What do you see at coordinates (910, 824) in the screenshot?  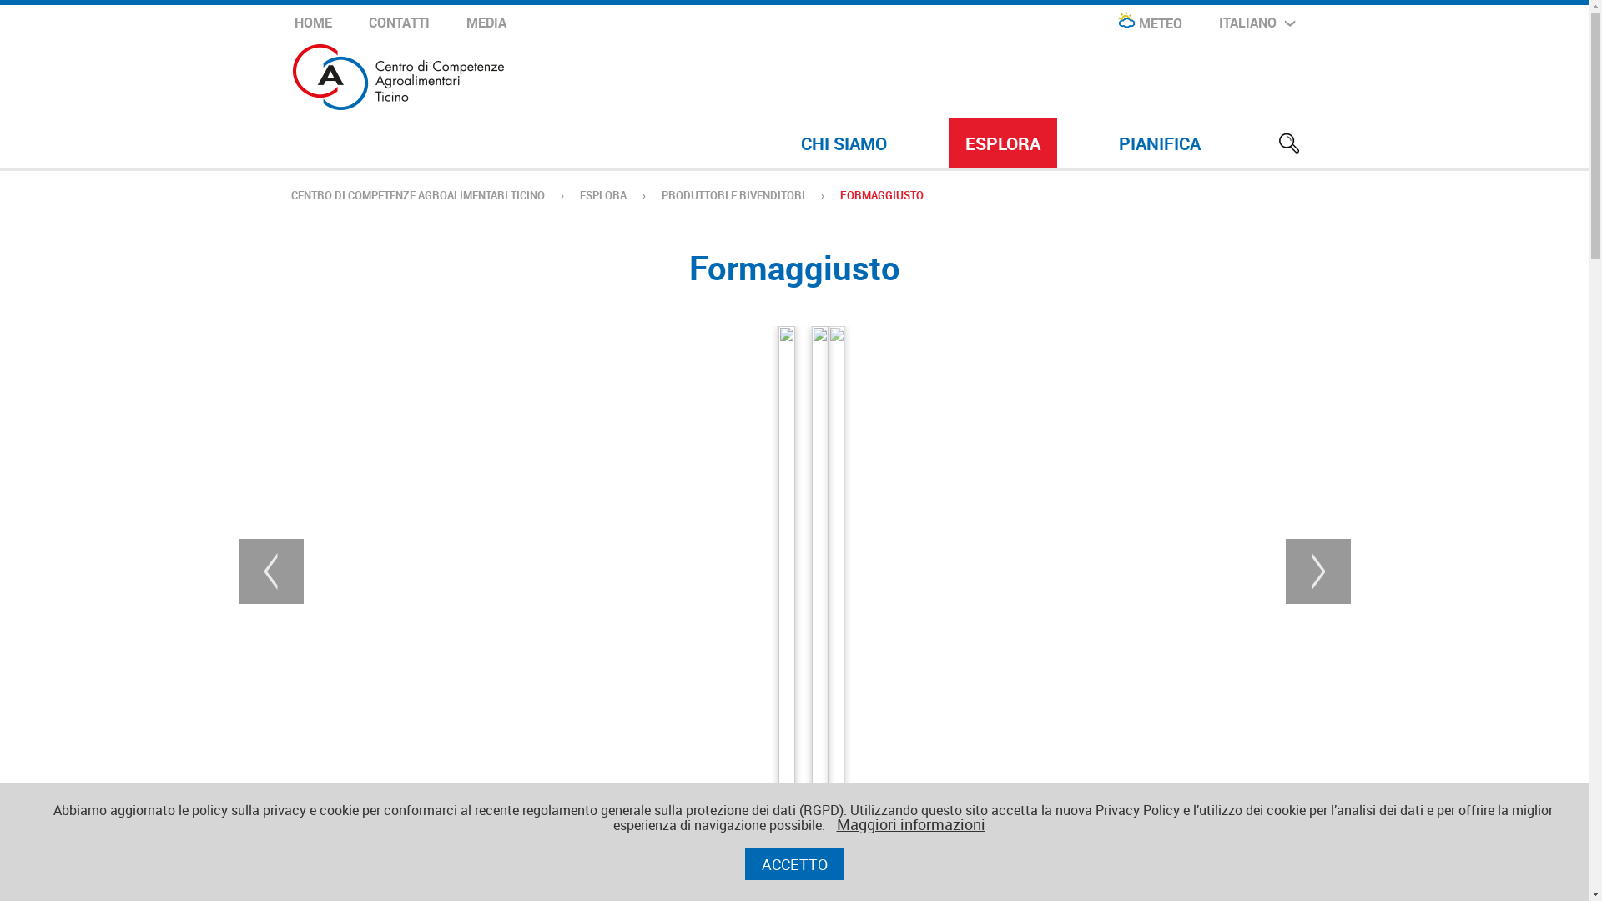 I see `Maggiori informazioni` at bounding box center [910, 824].